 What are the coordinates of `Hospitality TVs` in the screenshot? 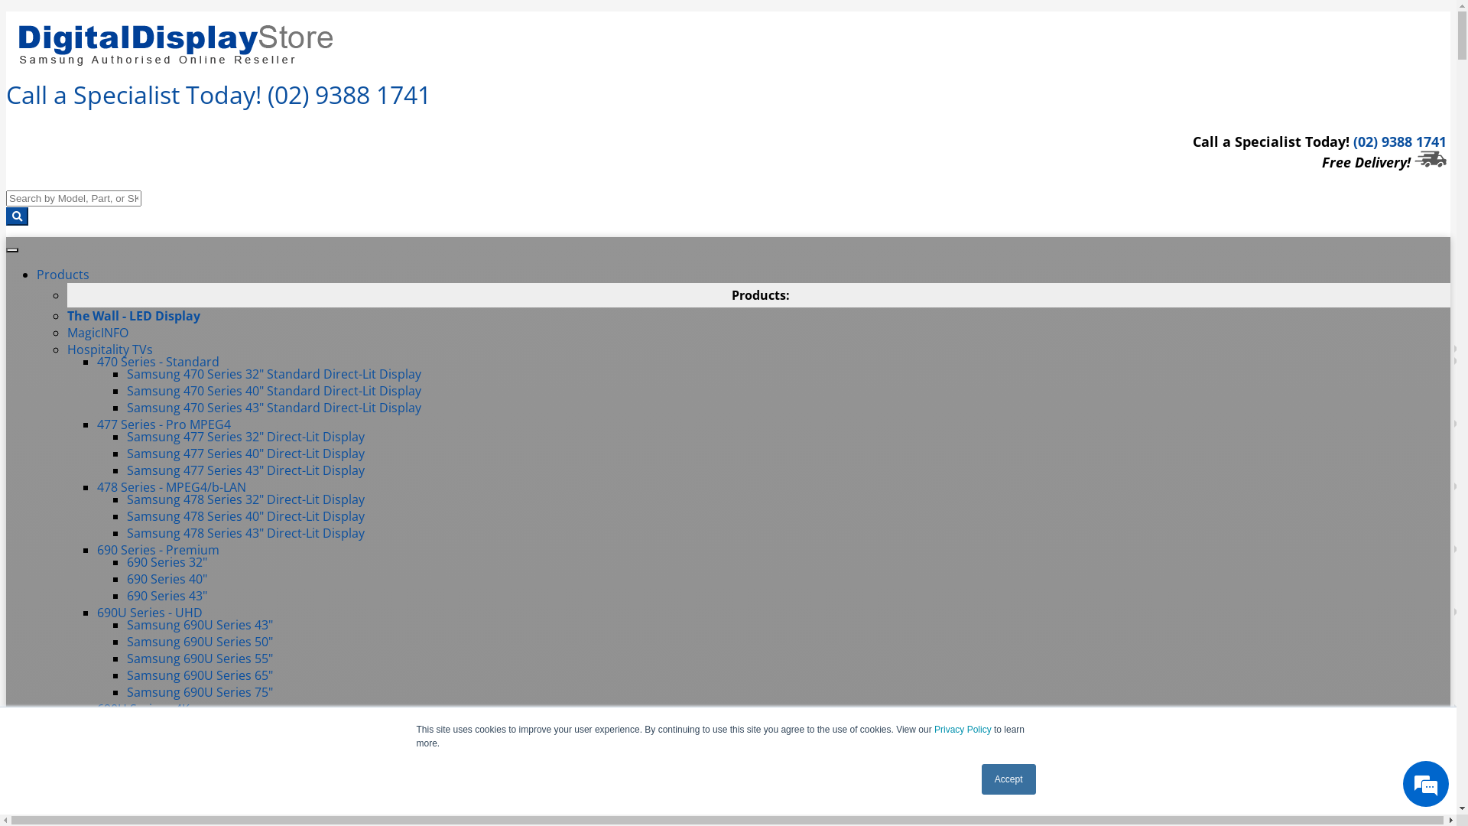 It's located at (110, 350).